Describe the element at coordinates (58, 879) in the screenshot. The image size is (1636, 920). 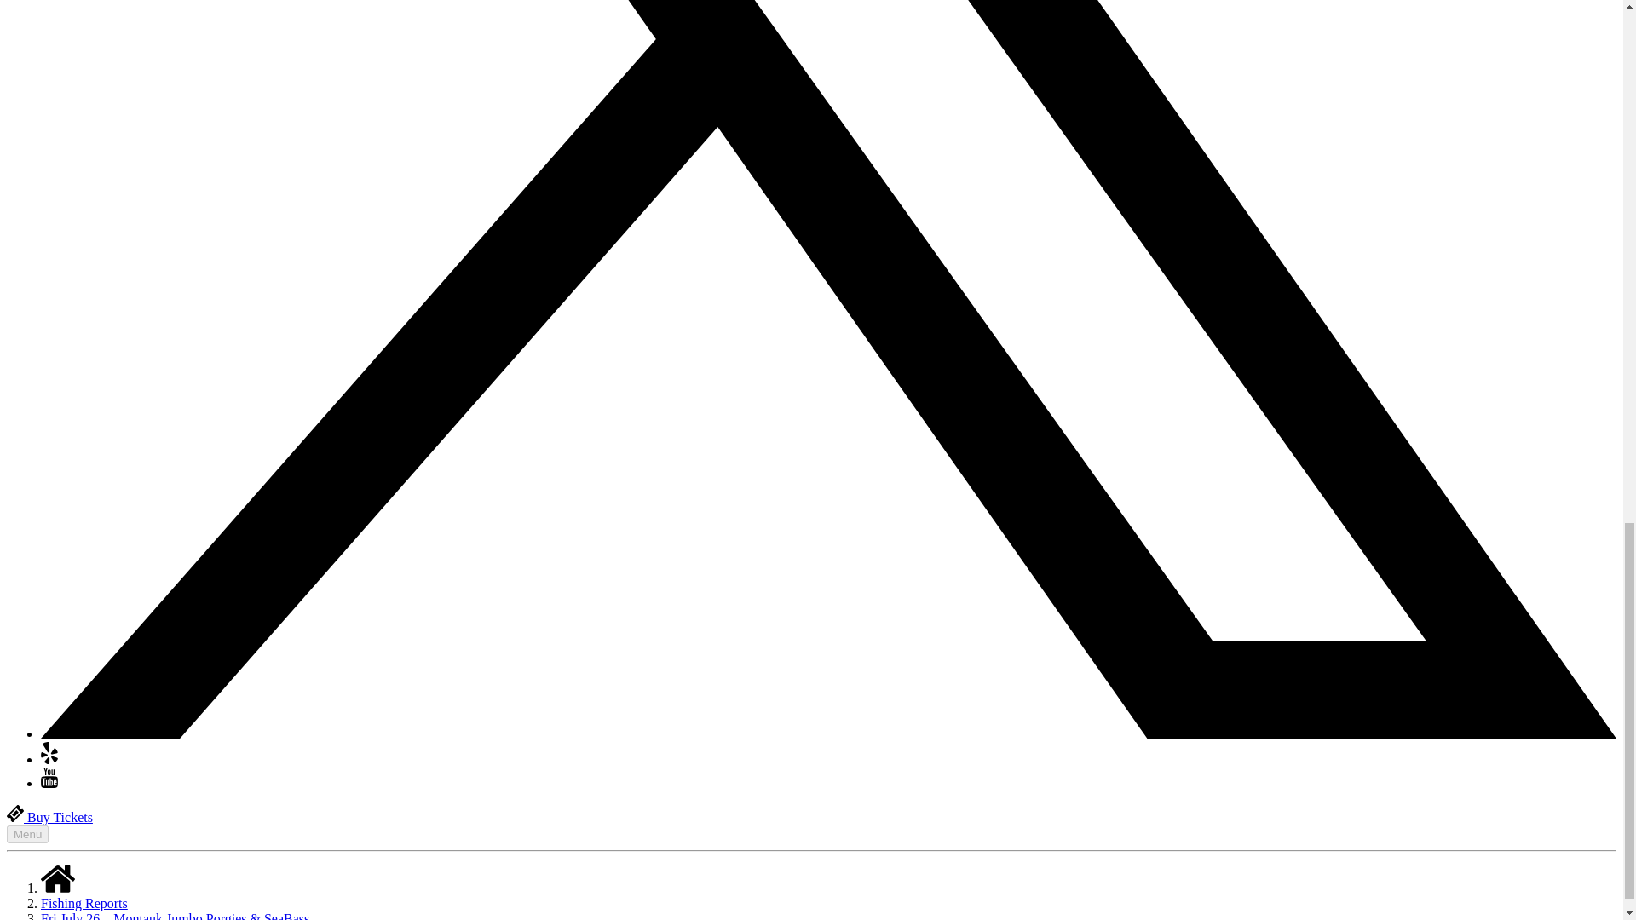
I see `Home` at that location.